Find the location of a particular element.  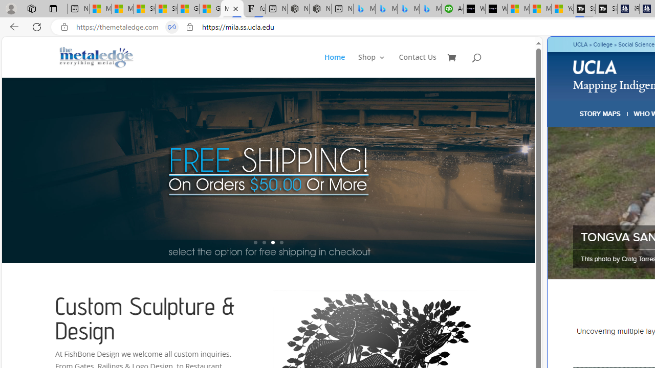

5 is located at coordinates (533, 170).